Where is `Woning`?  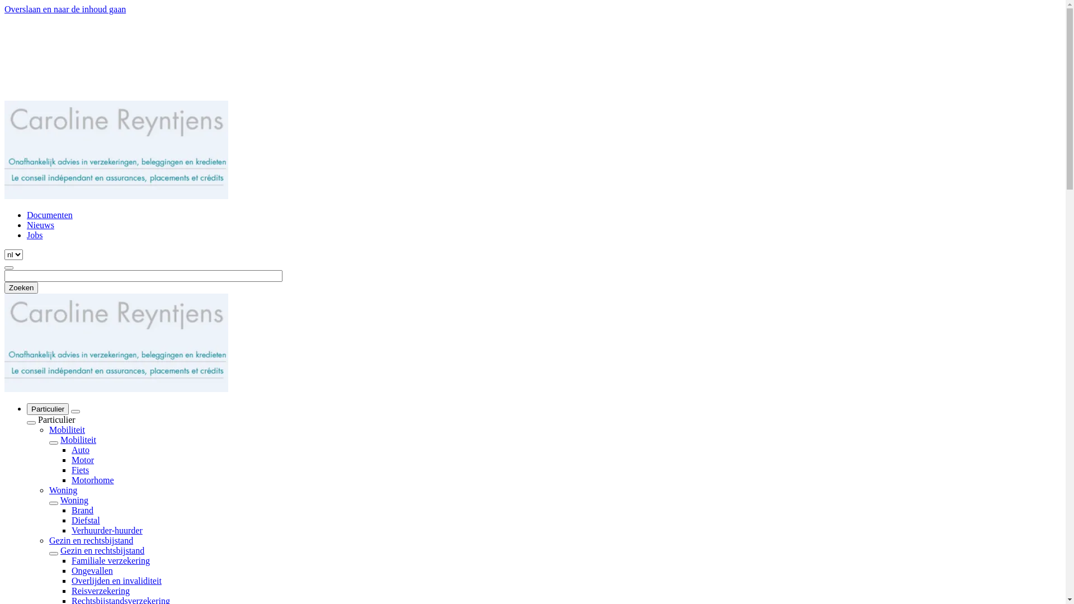 Woning is located at coordinates (63, 490).